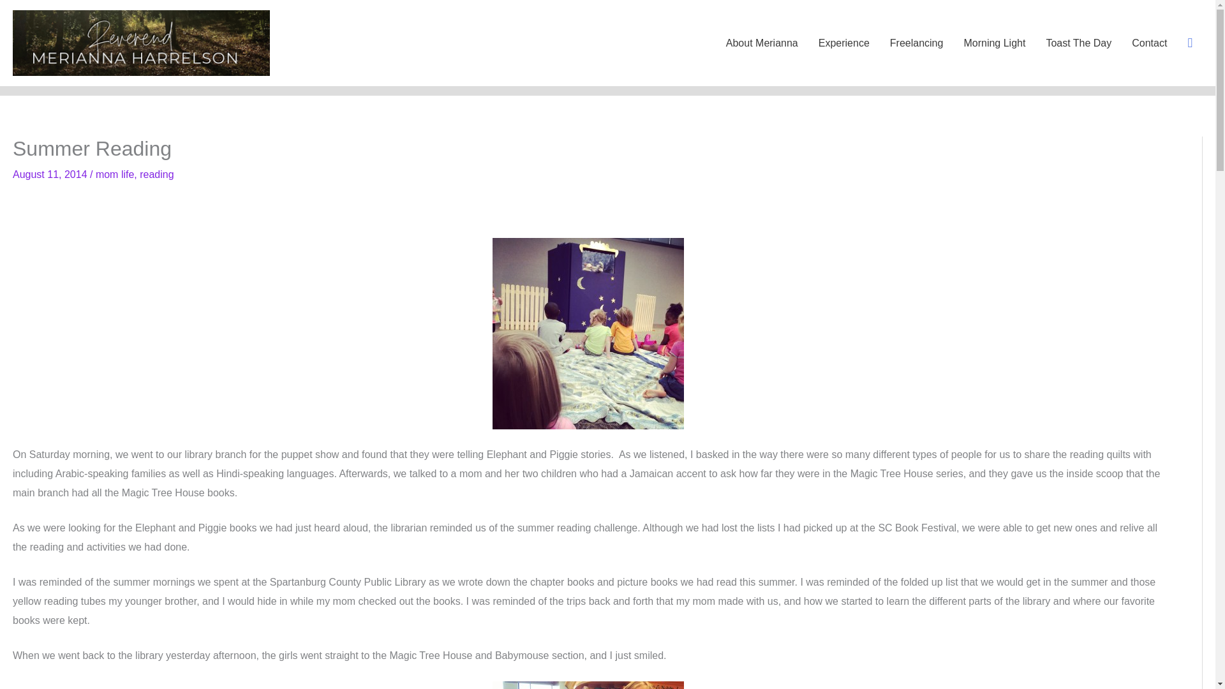 The height and width of the screenshot is (689, 1225). I want to click on About Merianna, so click(762, 43).